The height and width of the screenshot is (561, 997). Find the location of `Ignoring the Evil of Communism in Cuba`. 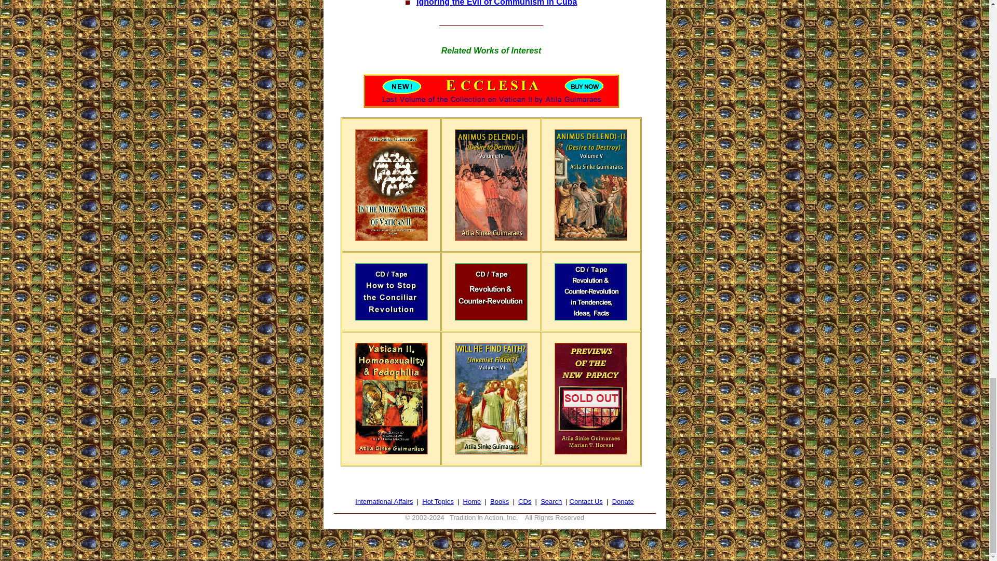

Ignoring the Evil of Communism in Cuba is located at coordinates (496, 3).